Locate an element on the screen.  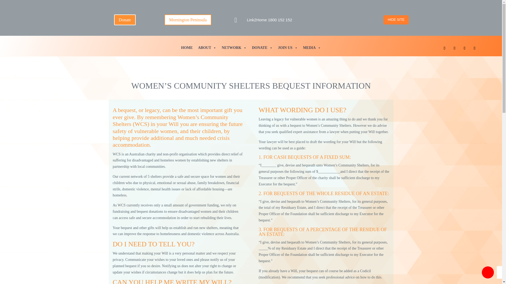
MEDIA is located at coordinates (312, 48).